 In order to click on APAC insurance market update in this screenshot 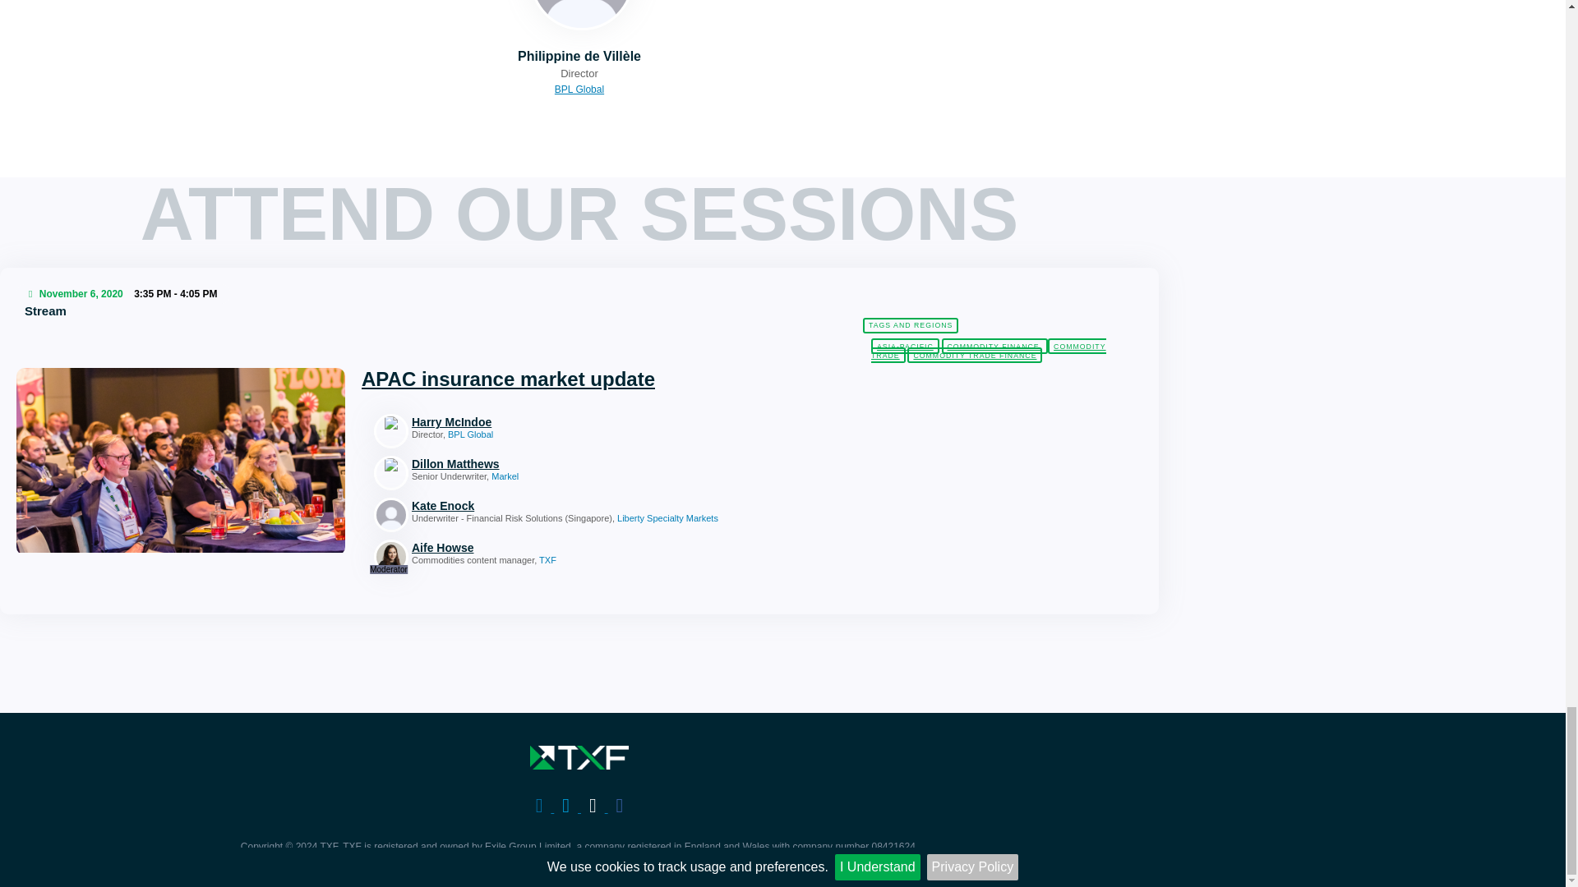, I will do `click(508, 379)`.